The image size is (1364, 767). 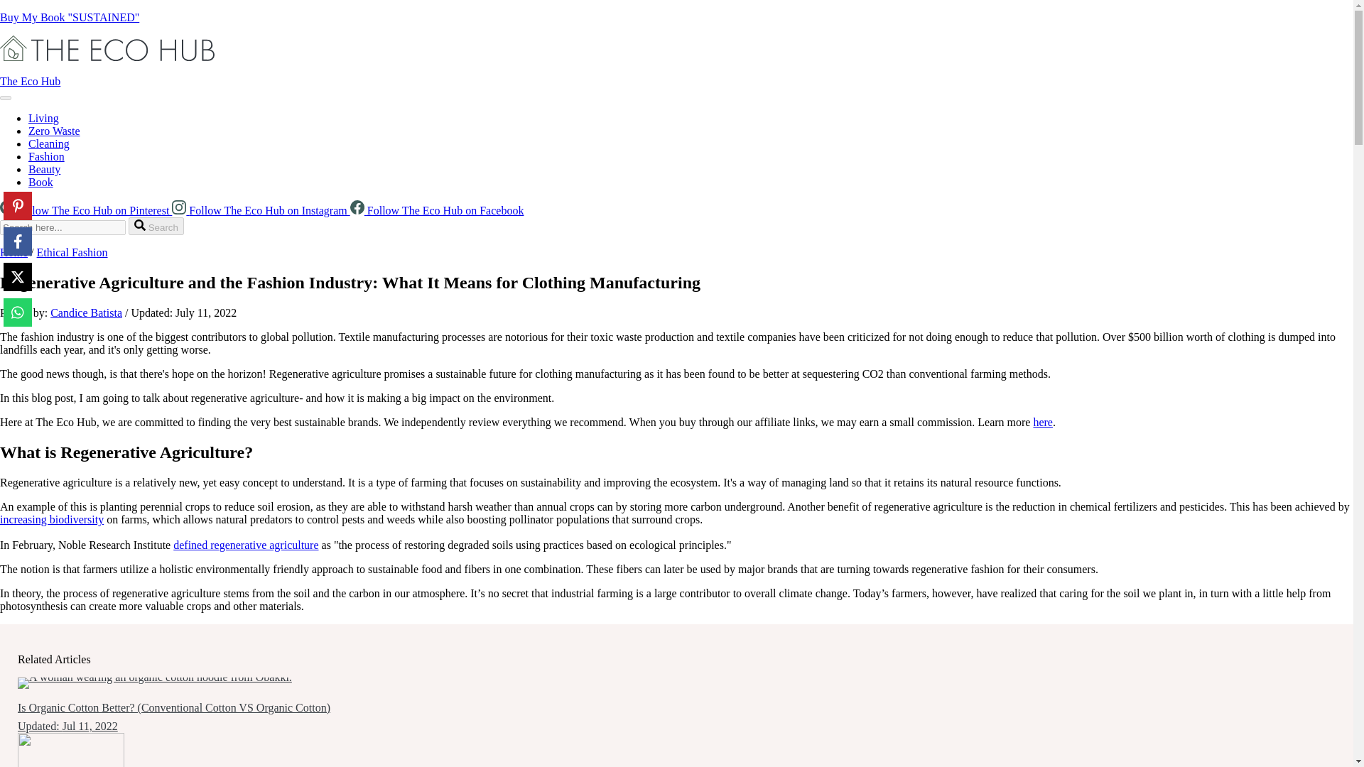 I want to click on Home, so click(x=13, y=251).